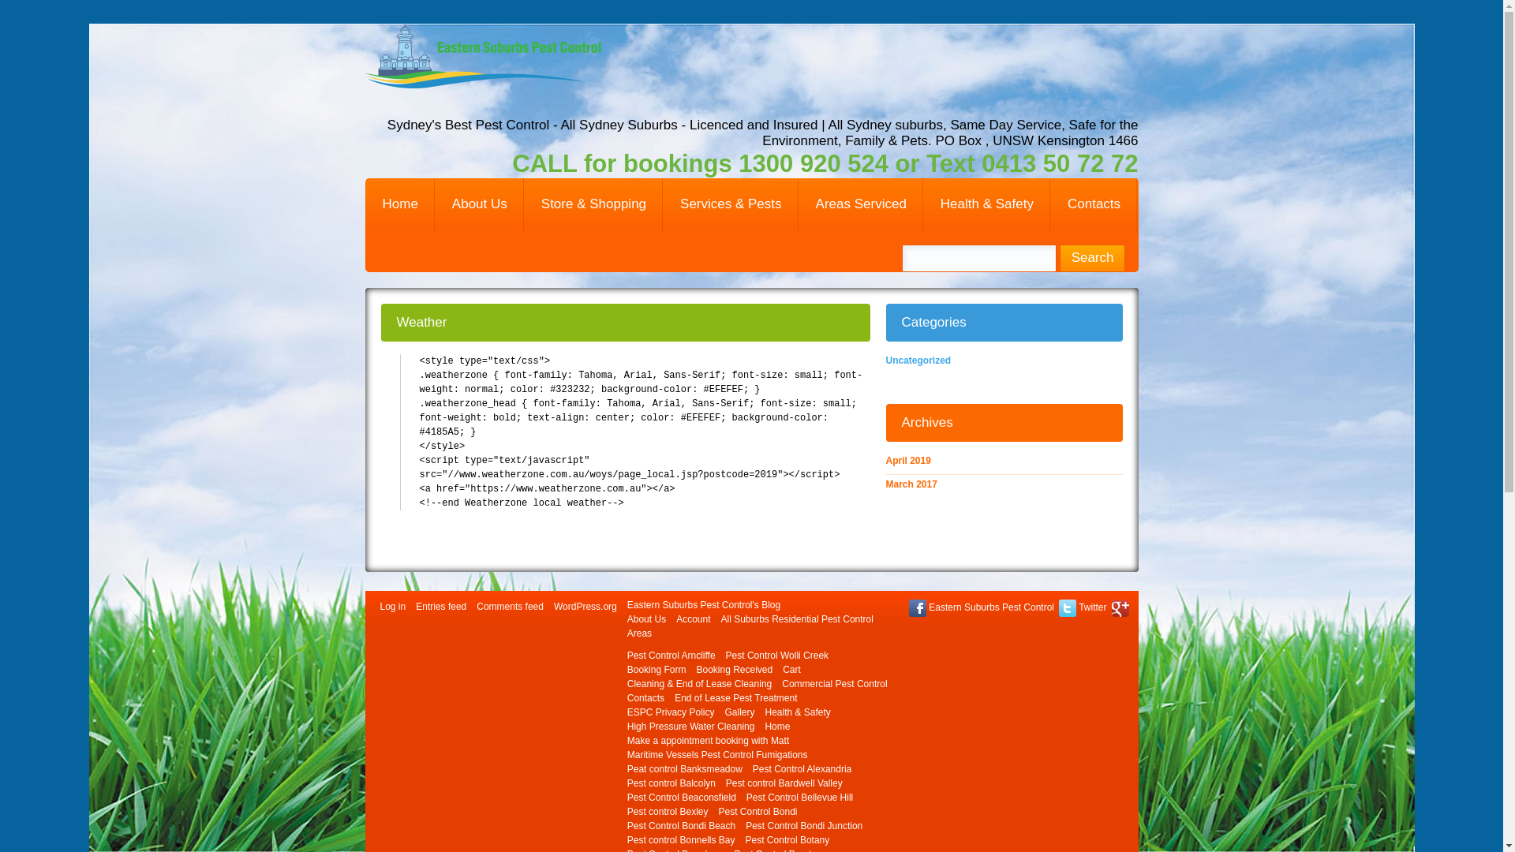 The image size is (1515, 852). Describe the element at coordinates (593, 205) in the screenshot. I see `Store & Shopping` at that location.